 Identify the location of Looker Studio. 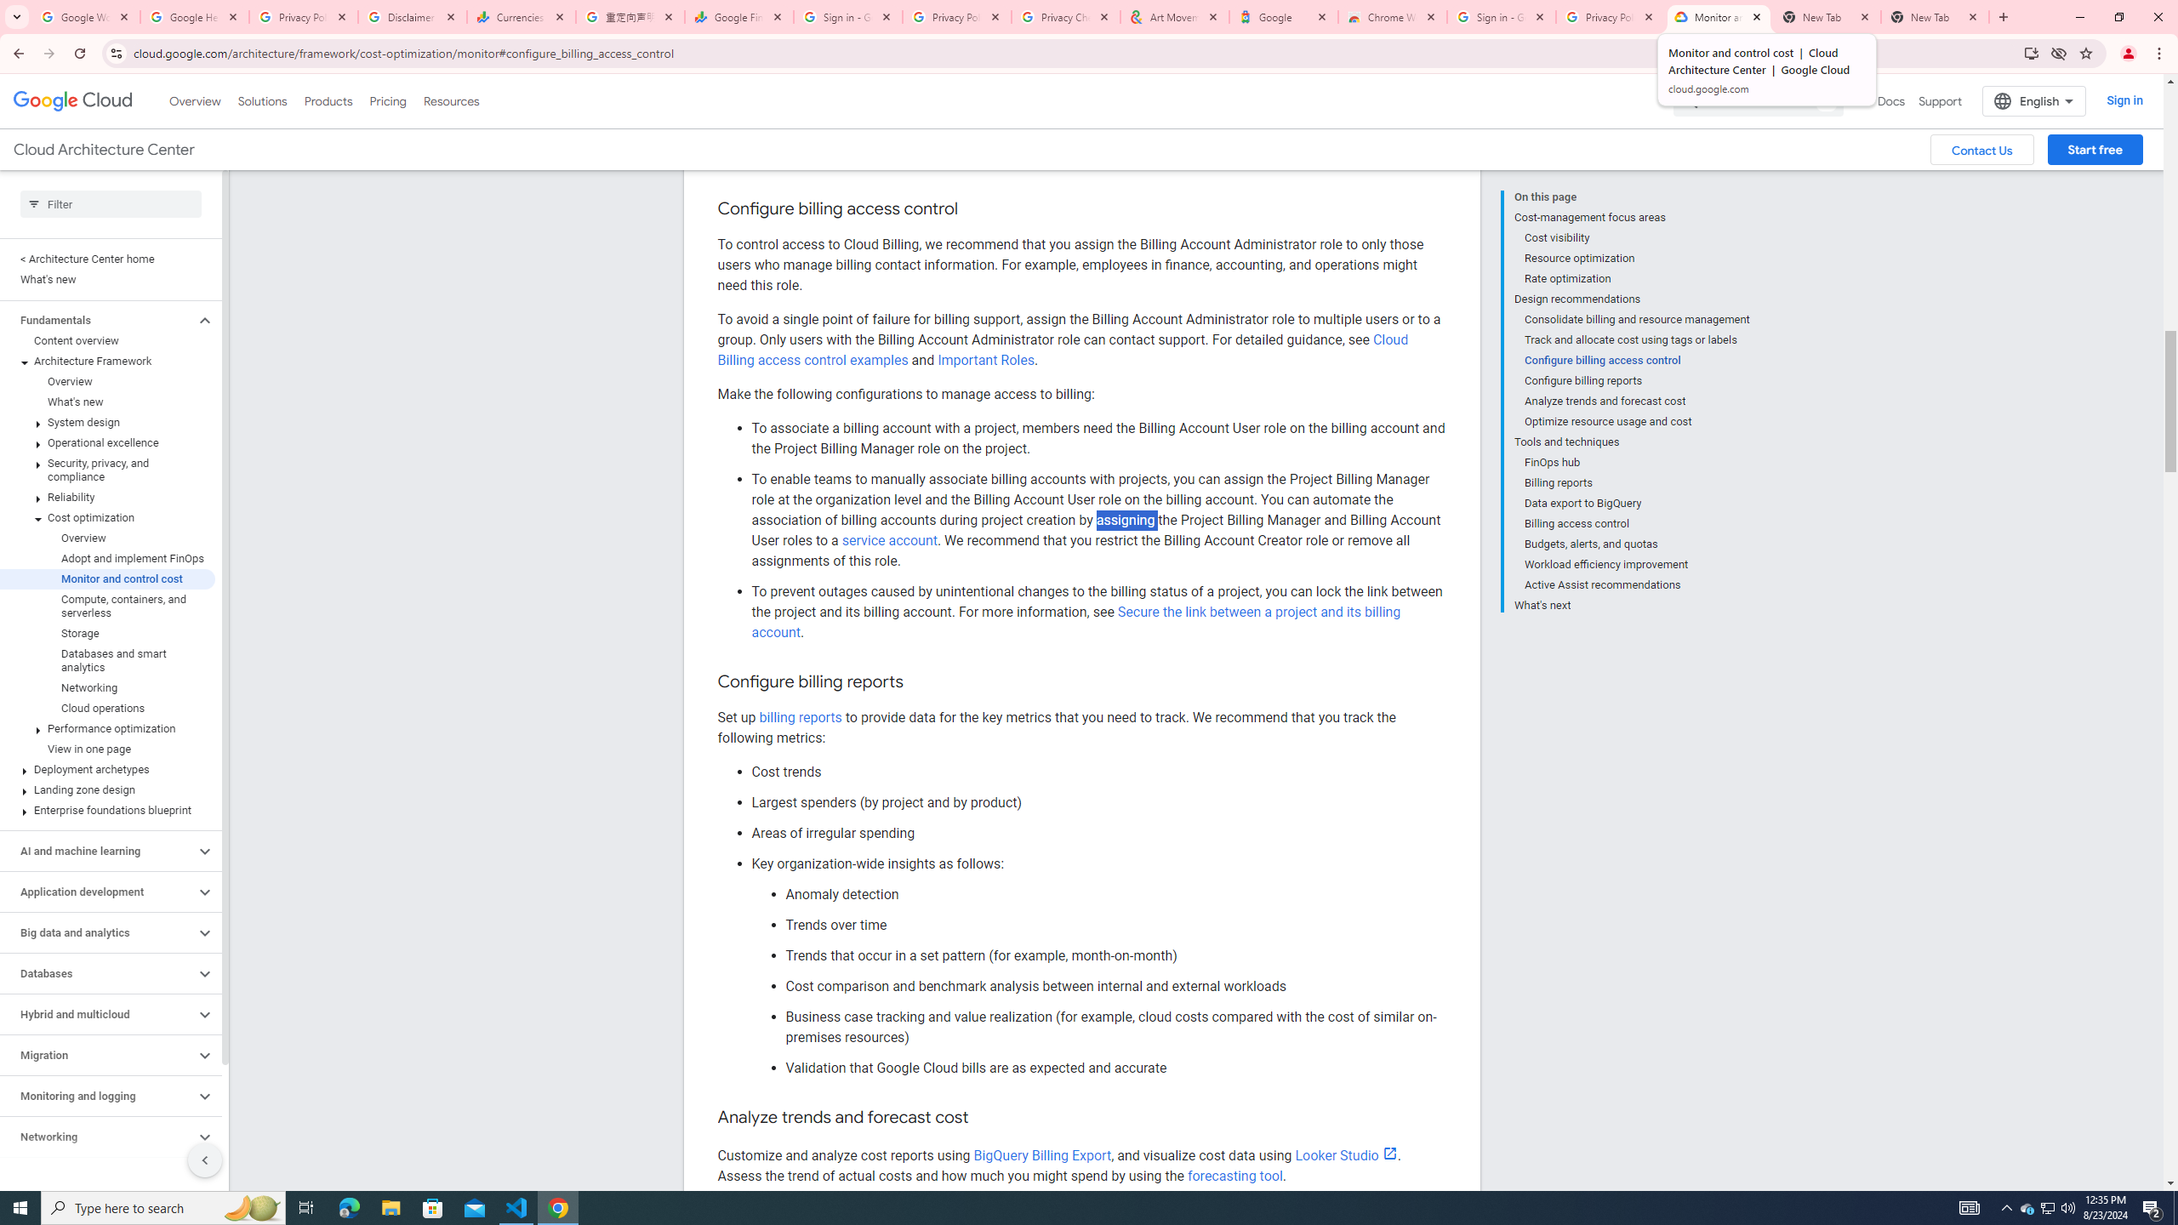
(1347, 1155).